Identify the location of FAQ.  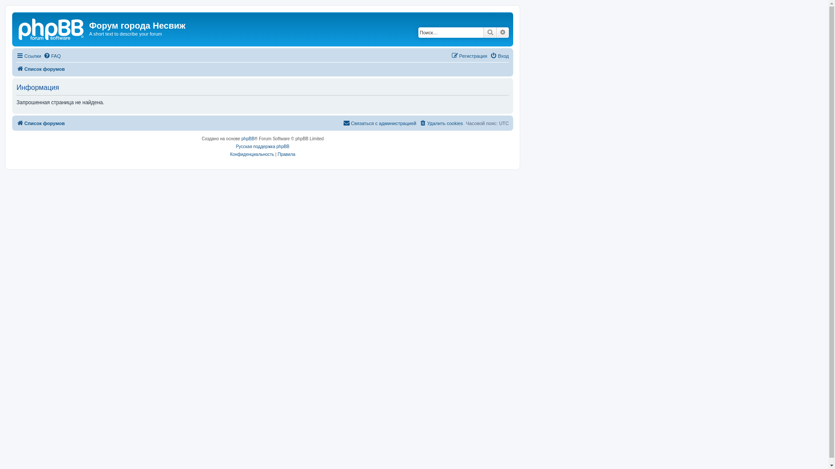
(52, 56).